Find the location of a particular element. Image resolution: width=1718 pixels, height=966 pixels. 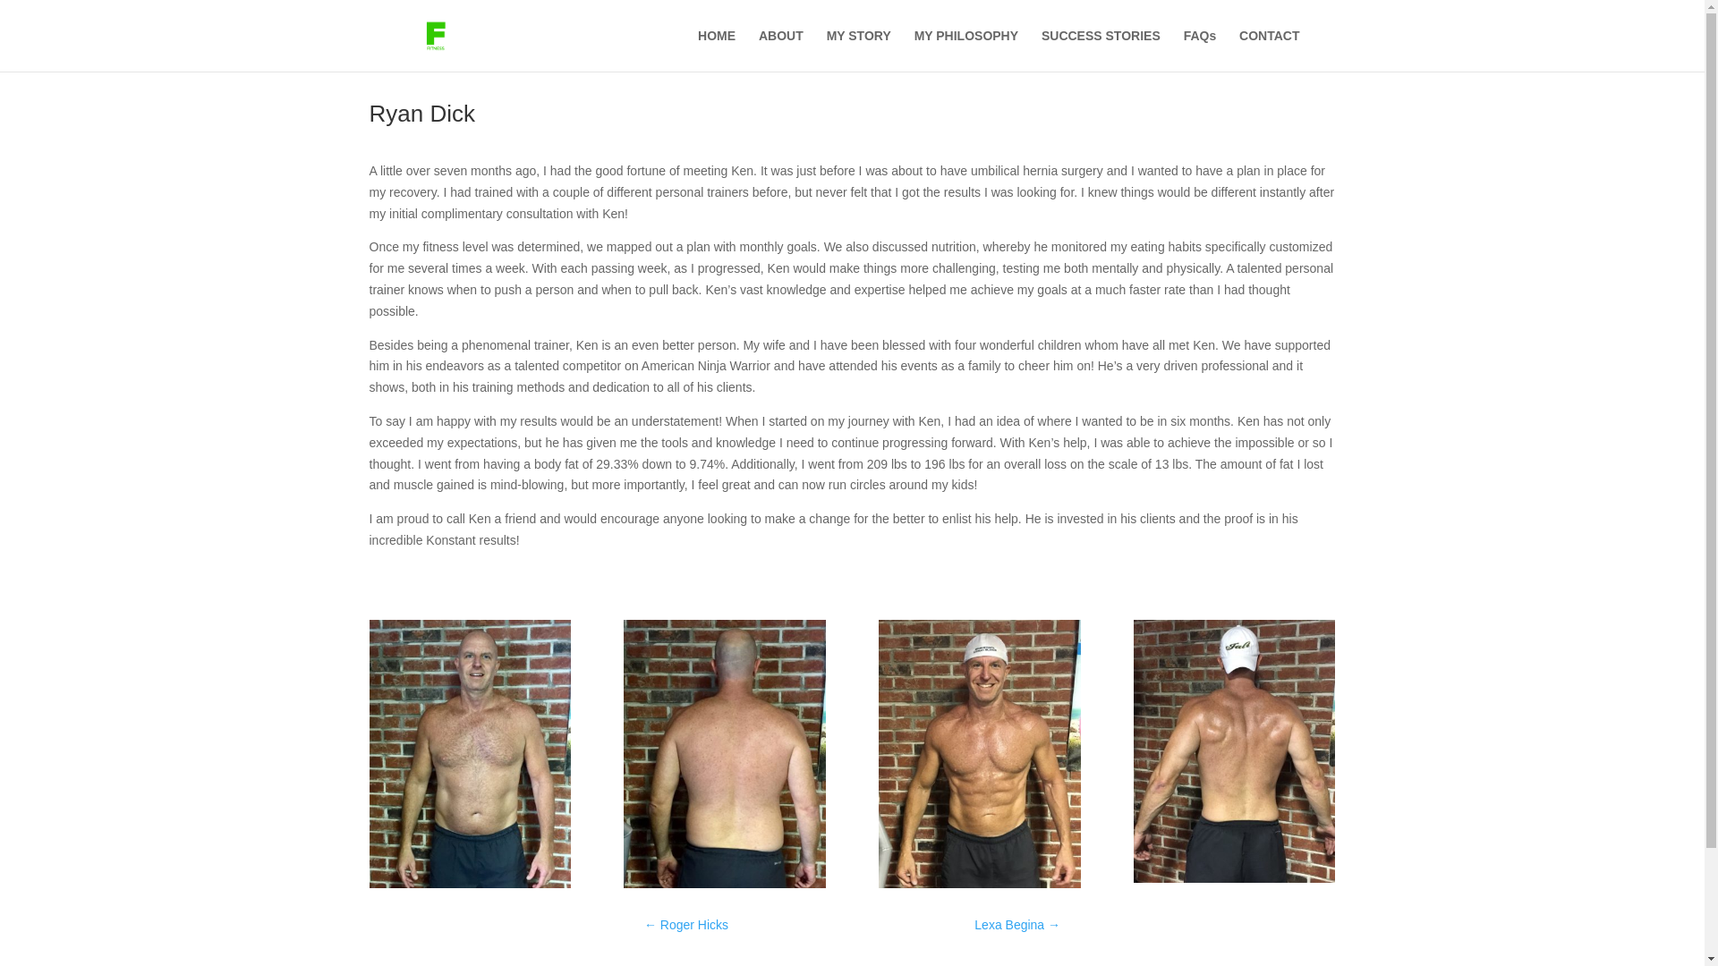

HOME is located at coordinates (716, 50).